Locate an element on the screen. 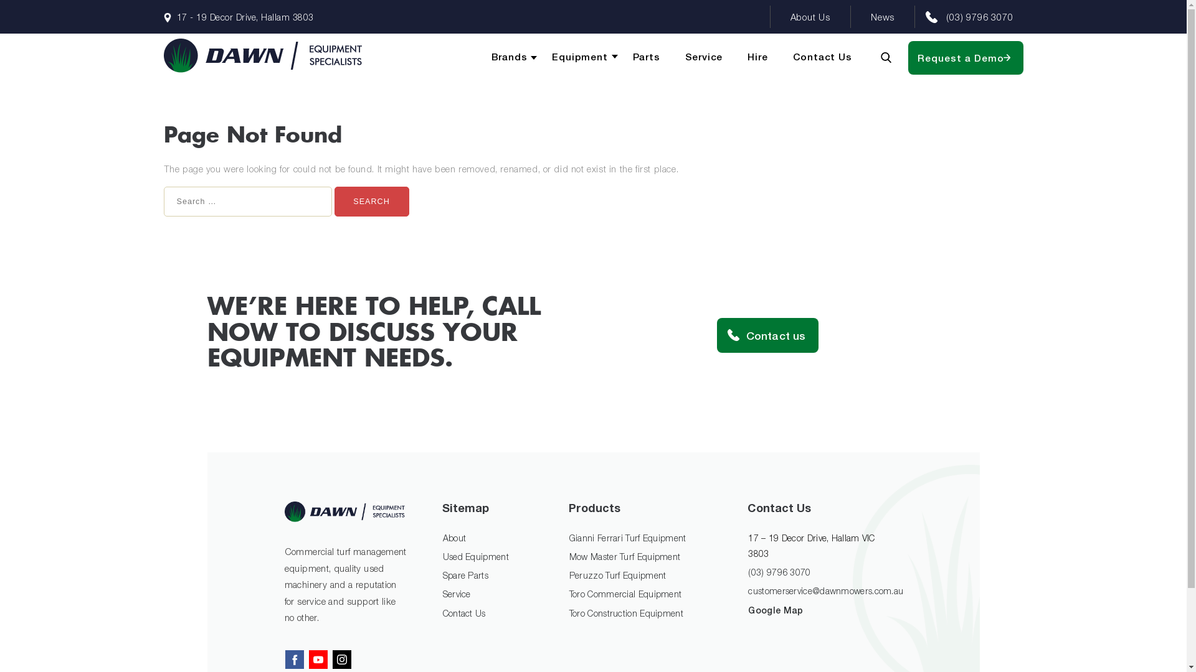  Equipment is located at coordinates (579, 57).